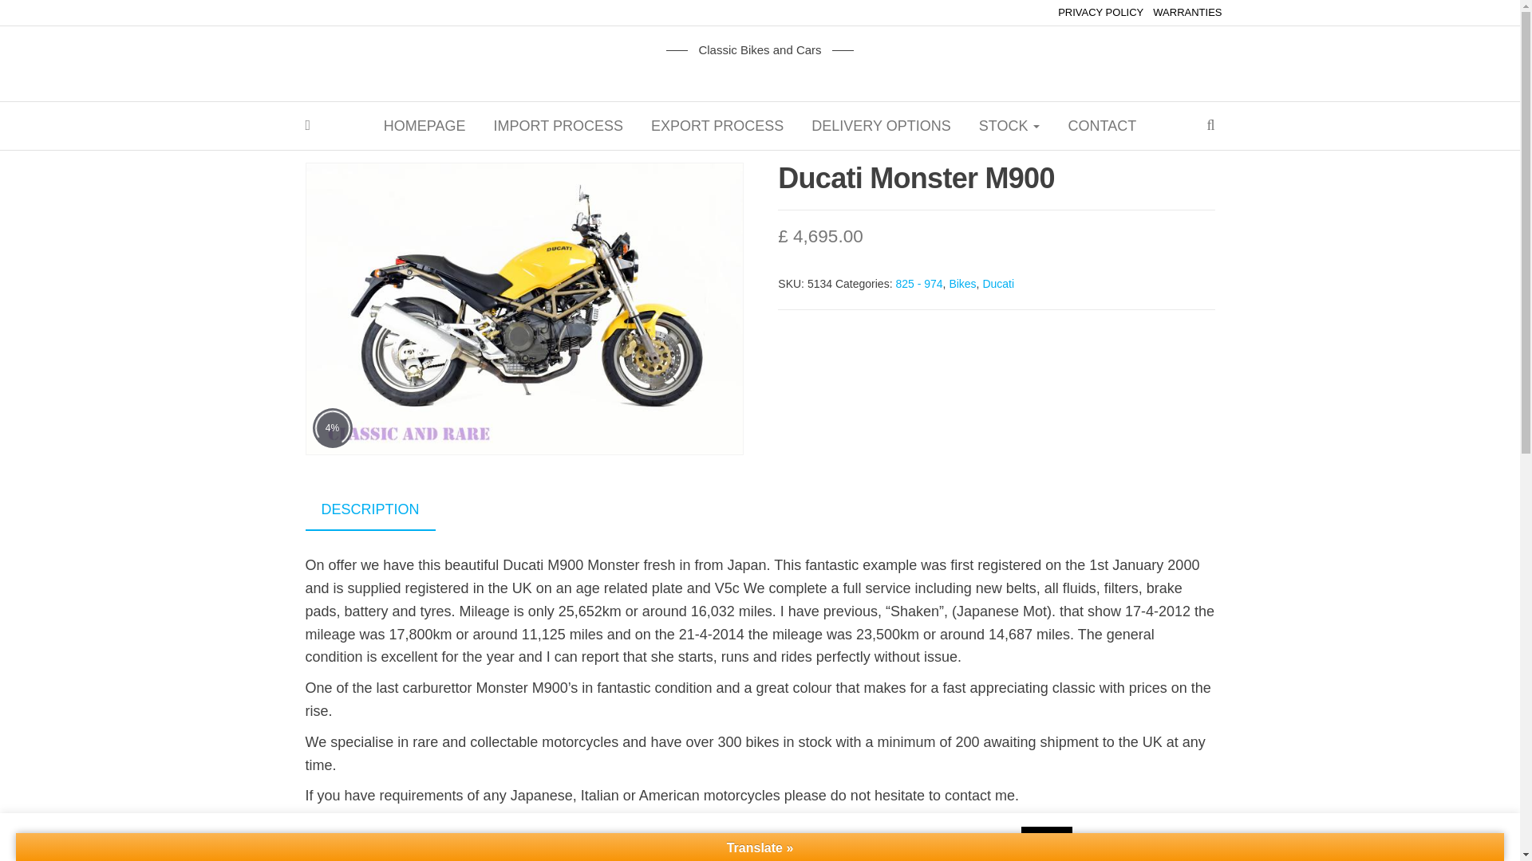  I want to click on Homepage, so click(424, 126).